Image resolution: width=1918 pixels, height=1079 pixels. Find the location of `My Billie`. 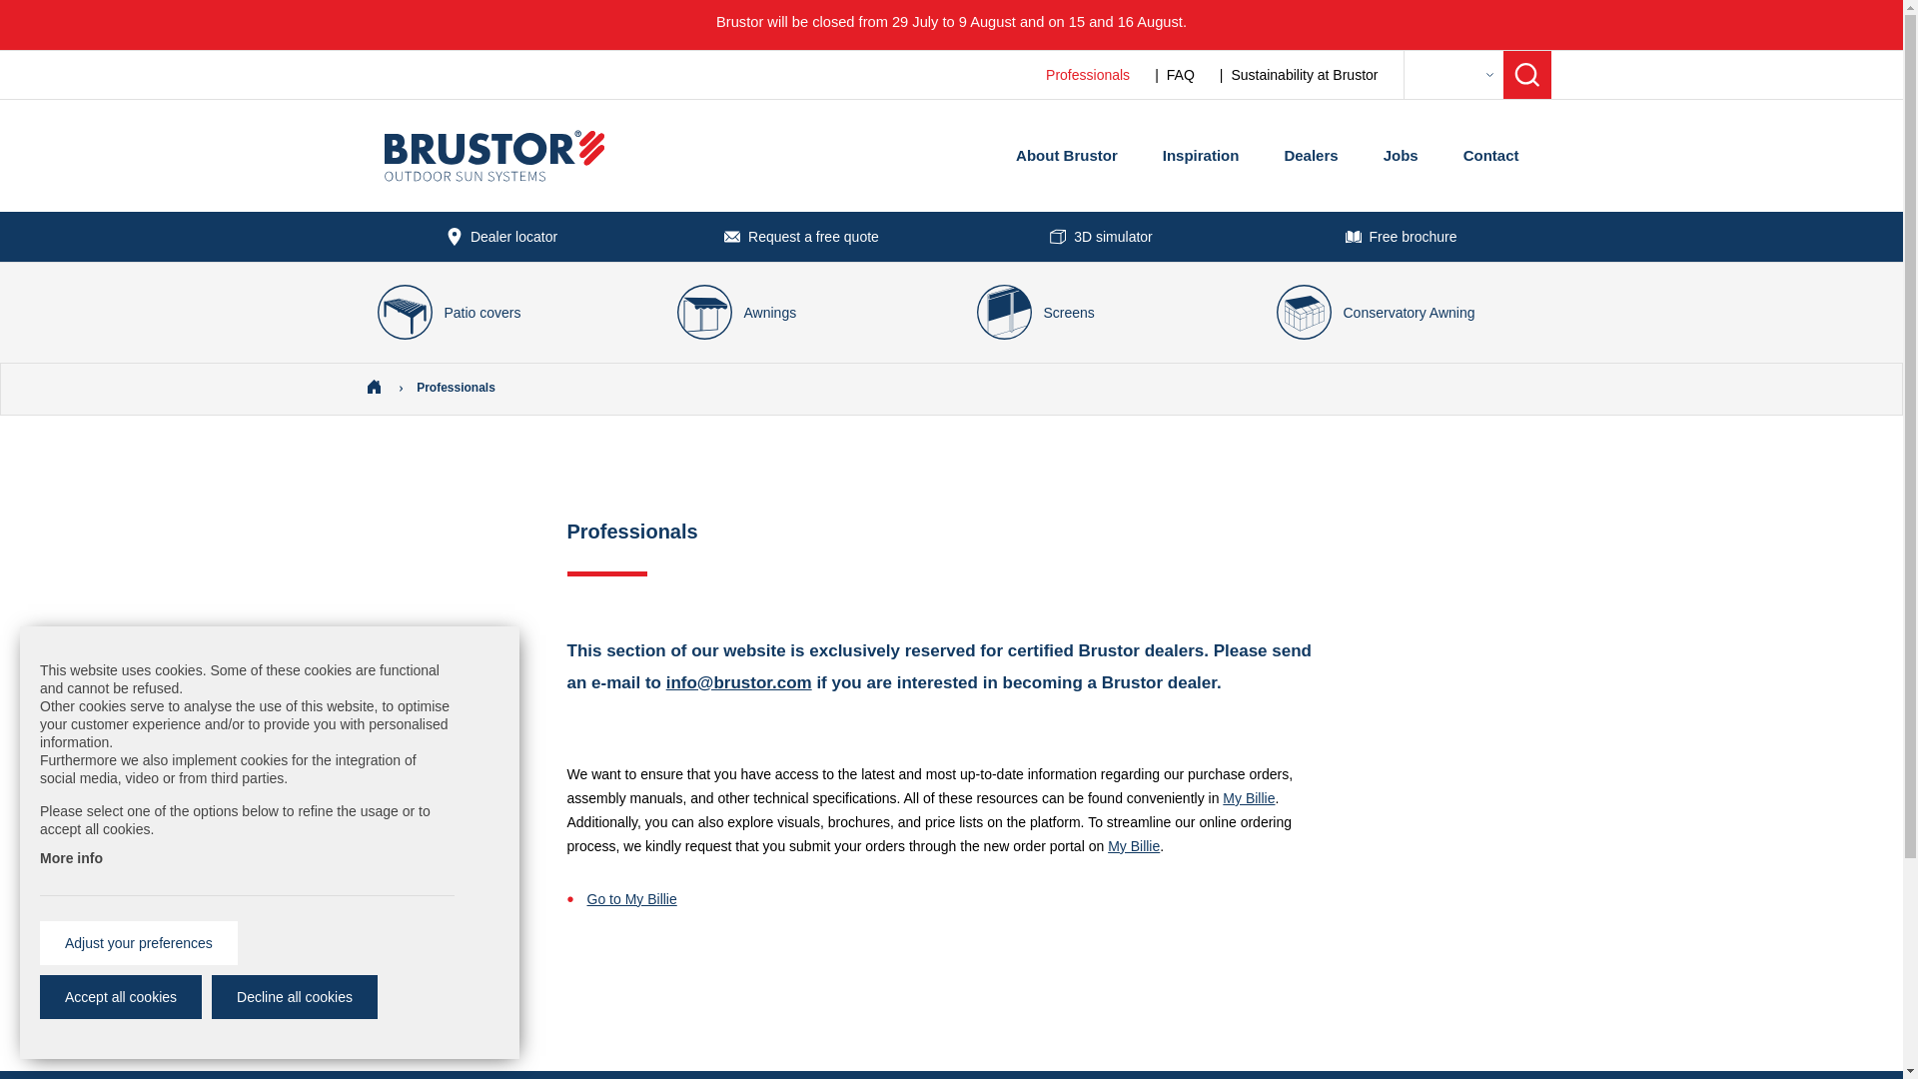

My Billie is located at coordinates (1249, 797).